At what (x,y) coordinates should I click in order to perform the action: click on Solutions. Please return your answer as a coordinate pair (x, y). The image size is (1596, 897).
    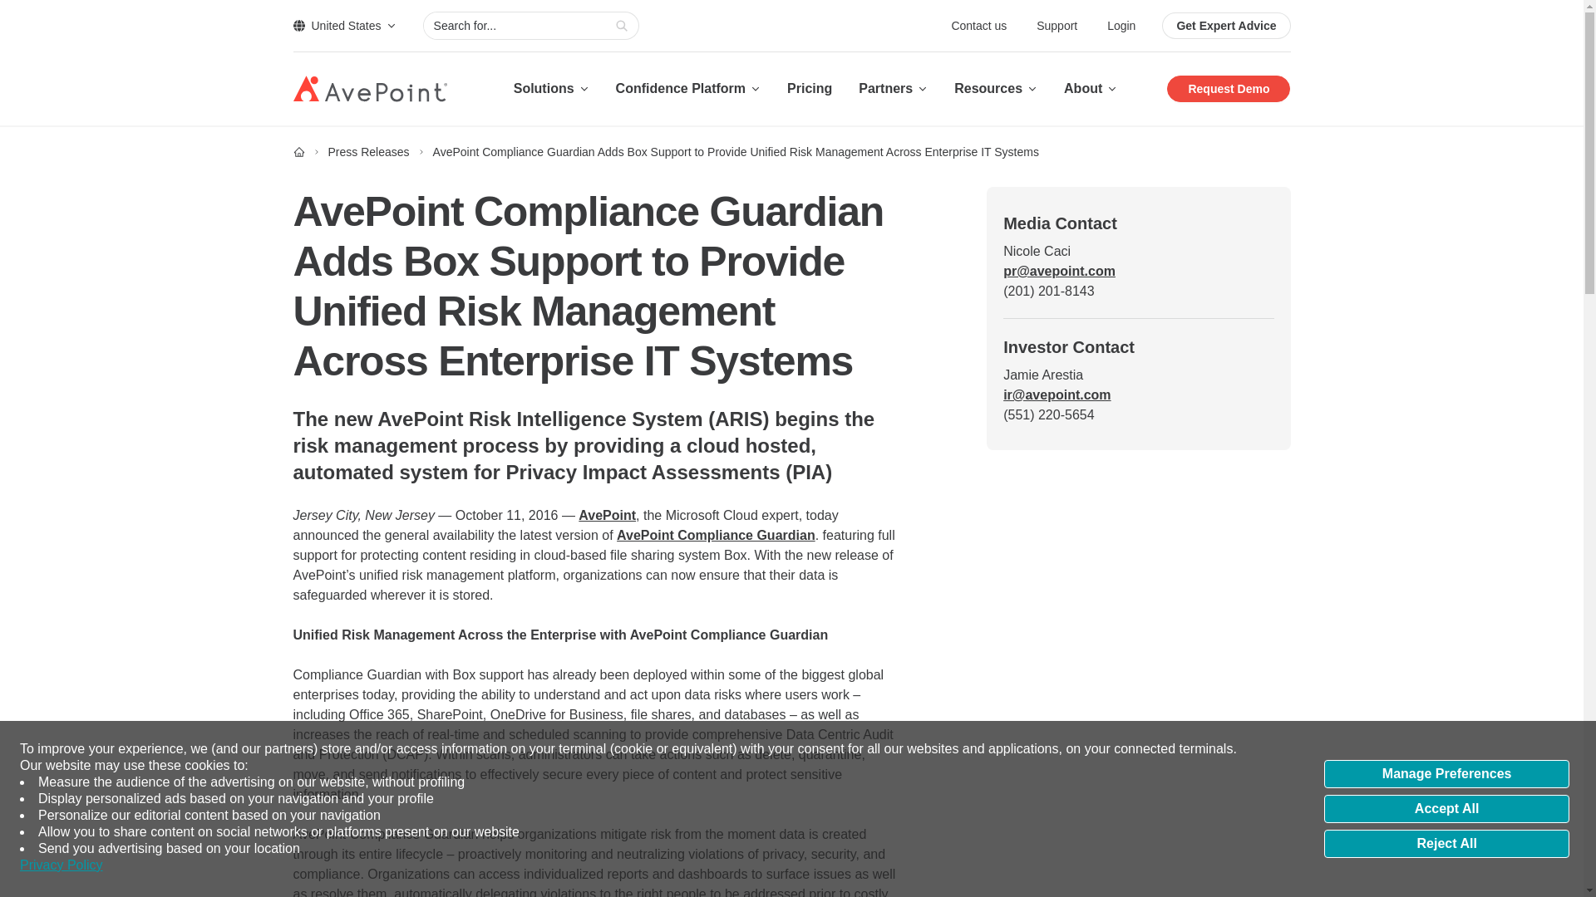
    Looking at the image, I should click on (551, 88).